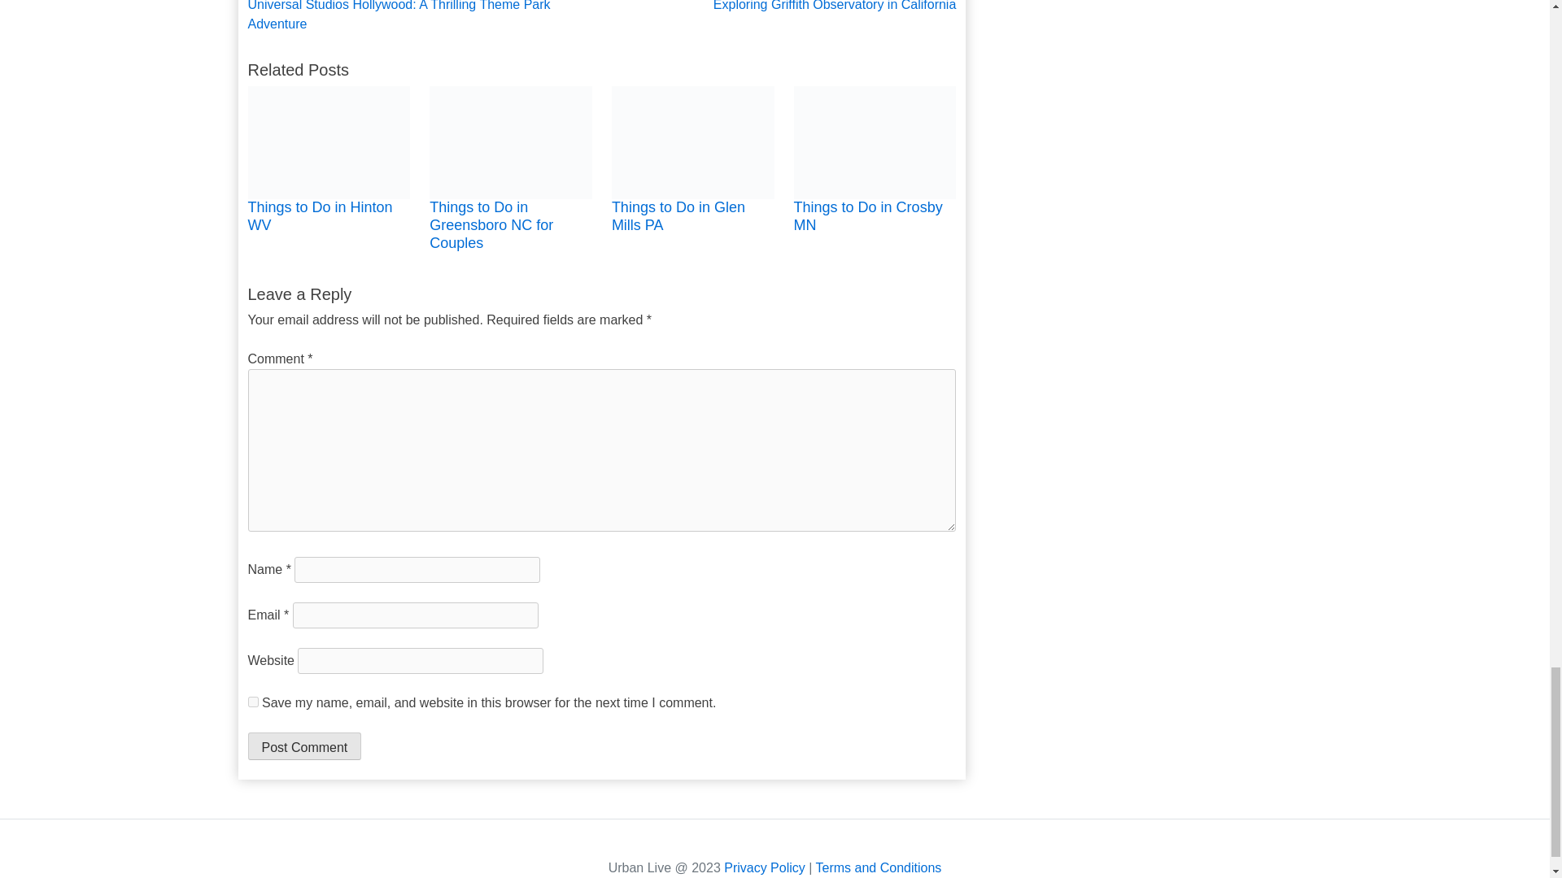 The height and width of the screenshot is (878, 1562). Describe the element at coordinates (252, 702) in the screenshot. I see `yes` at that location.